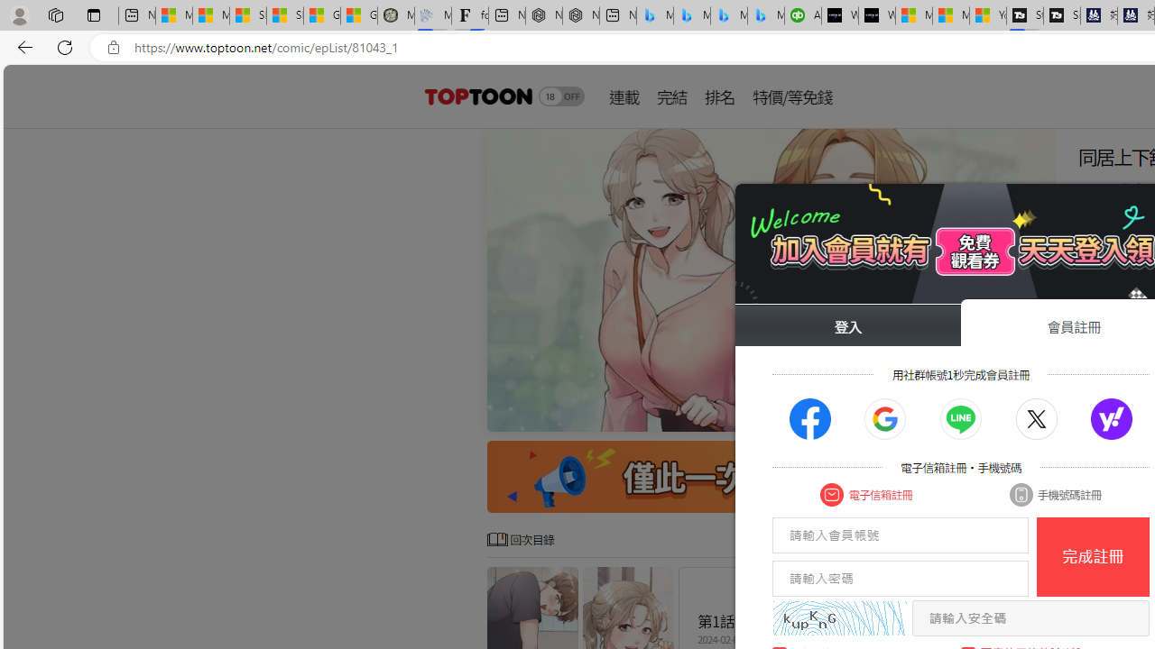 The image size is (1155, 649). What do you see at coordinates (877, 16) in the screenshot?
I see `What's the best AI voice generator? - voice.ai` at bounding box center [877, 16].